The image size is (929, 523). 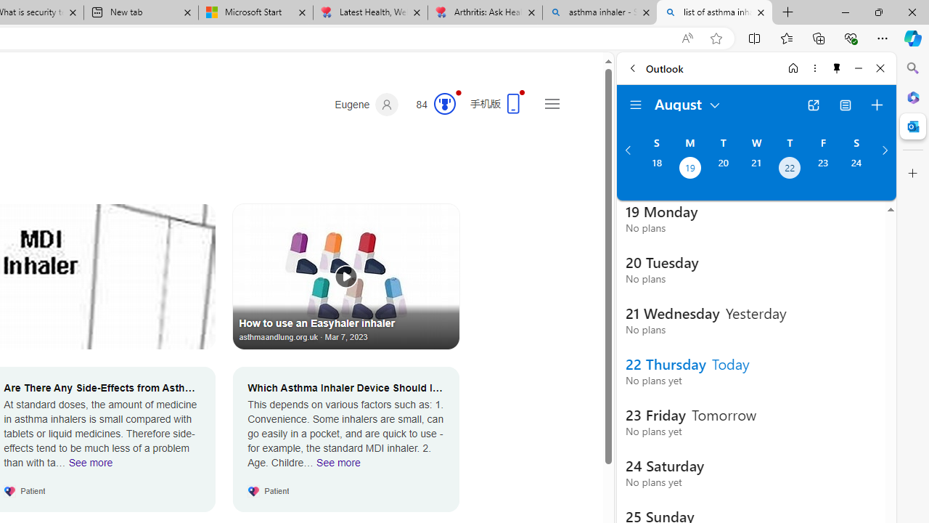 I want to click on Tuesday, August 20, 2024. , so click(x=723, y=169).